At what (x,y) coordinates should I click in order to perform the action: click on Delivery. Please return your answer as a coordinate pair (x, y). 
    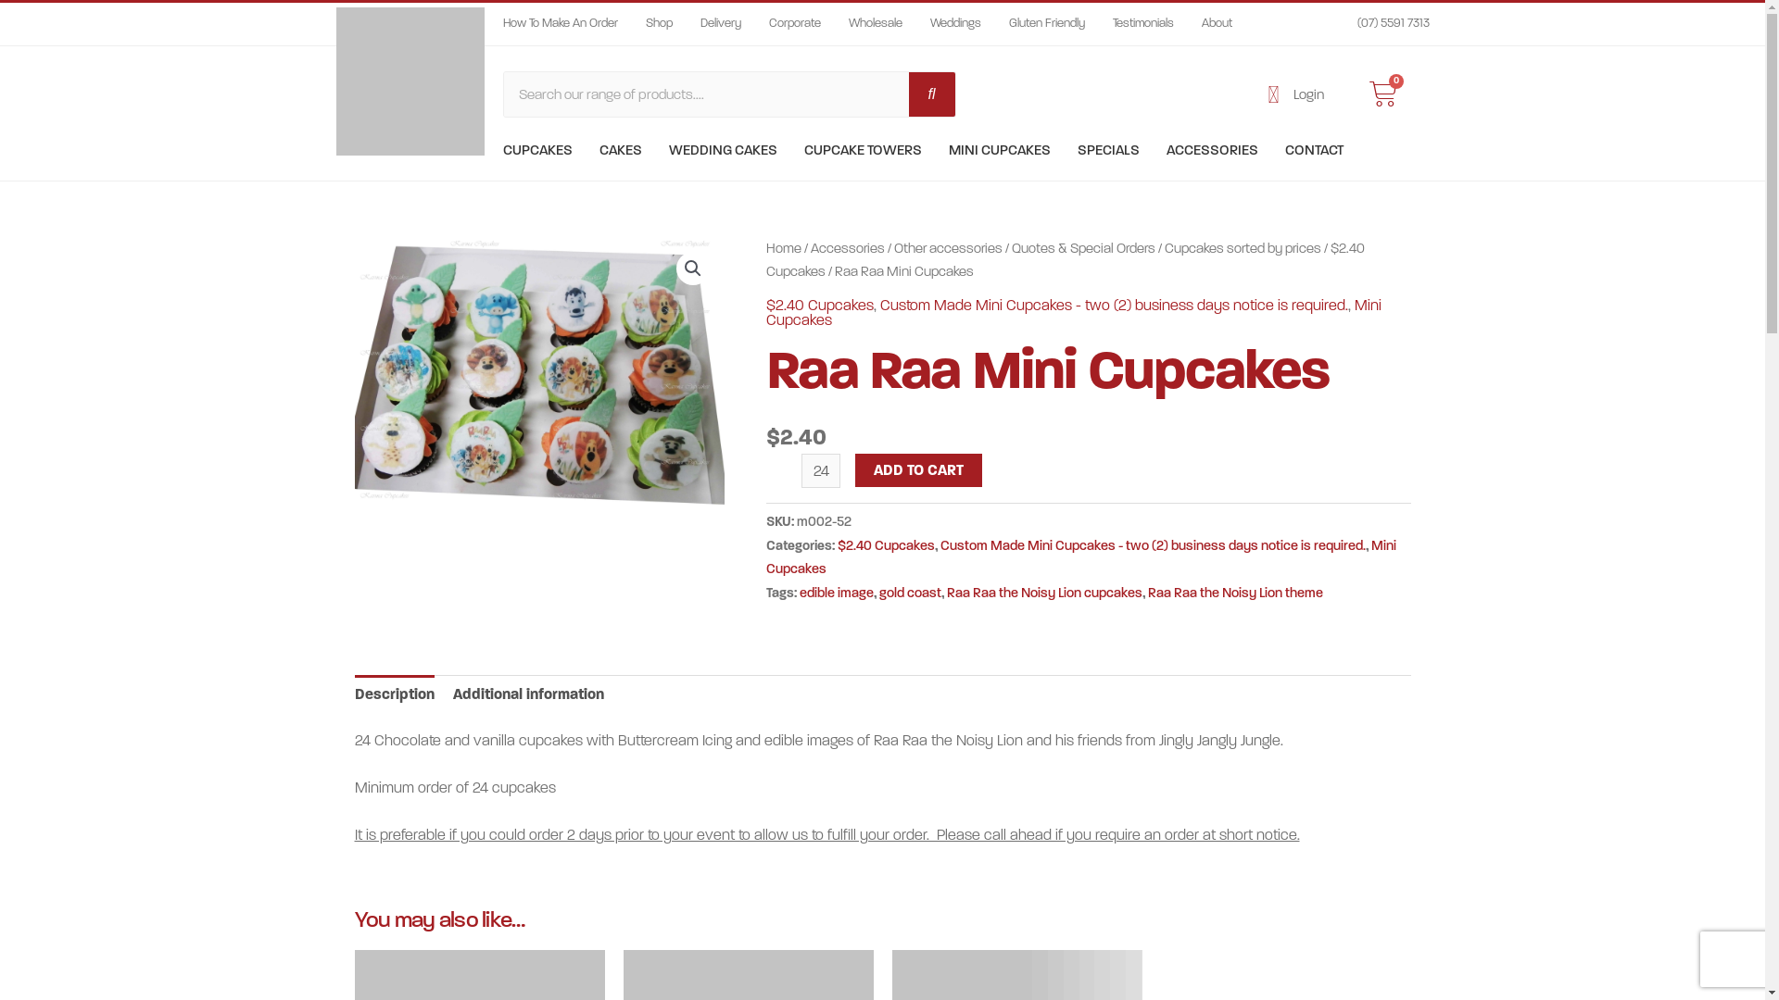
    Looking at the image, I should click on (721, 24).